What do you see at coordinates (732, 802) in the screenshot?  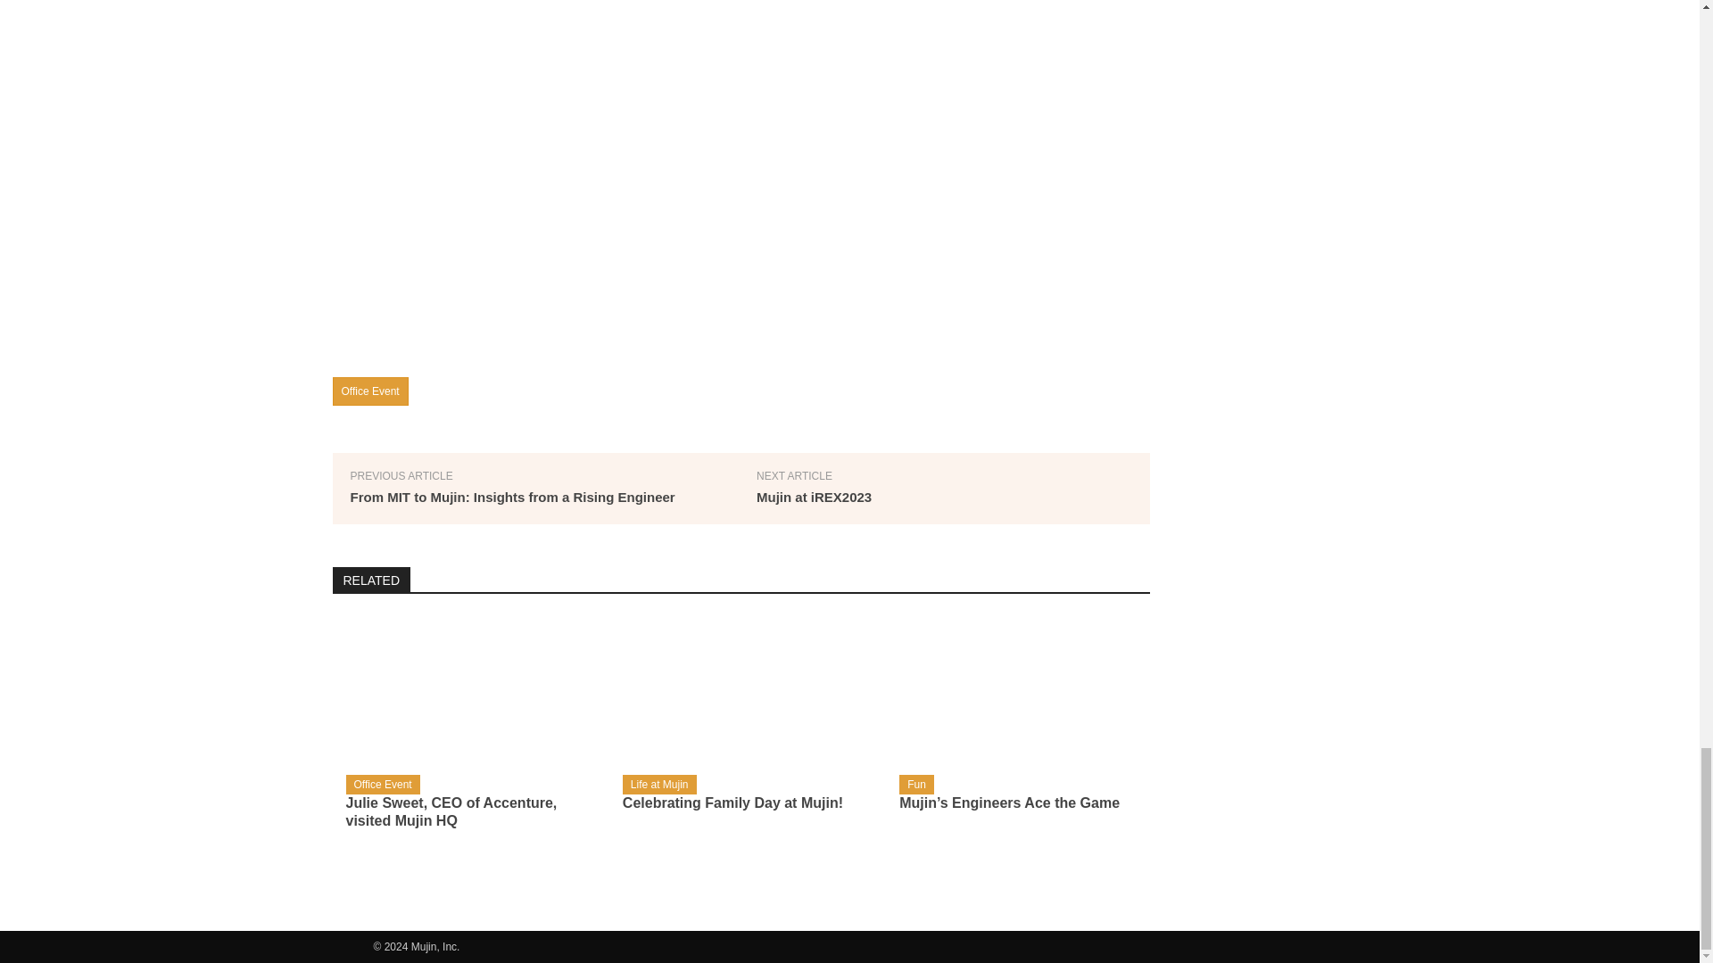 I see `Celebrating Family Day at Mujin!` at bounding box center [732, 802].